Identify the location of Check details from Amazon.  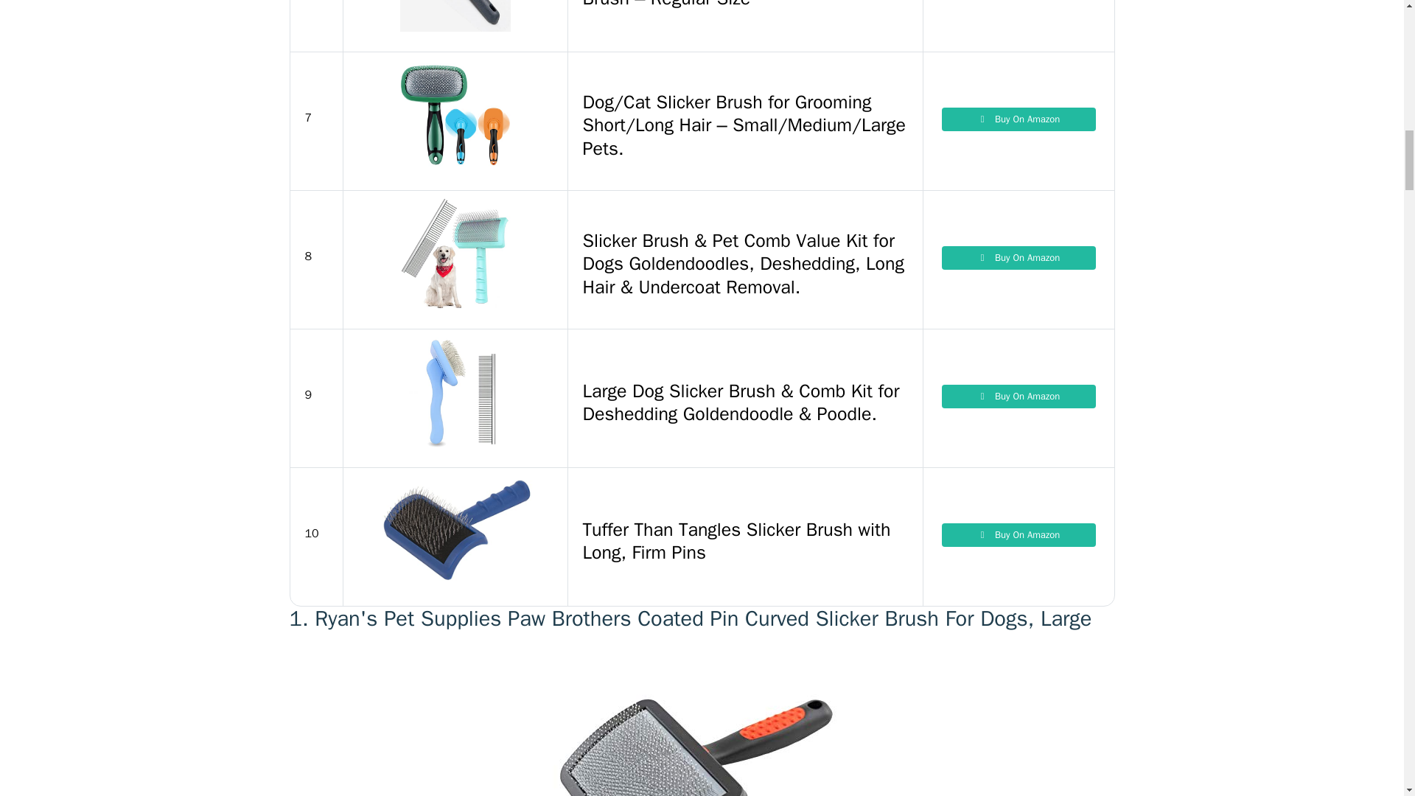
(1019, 119).